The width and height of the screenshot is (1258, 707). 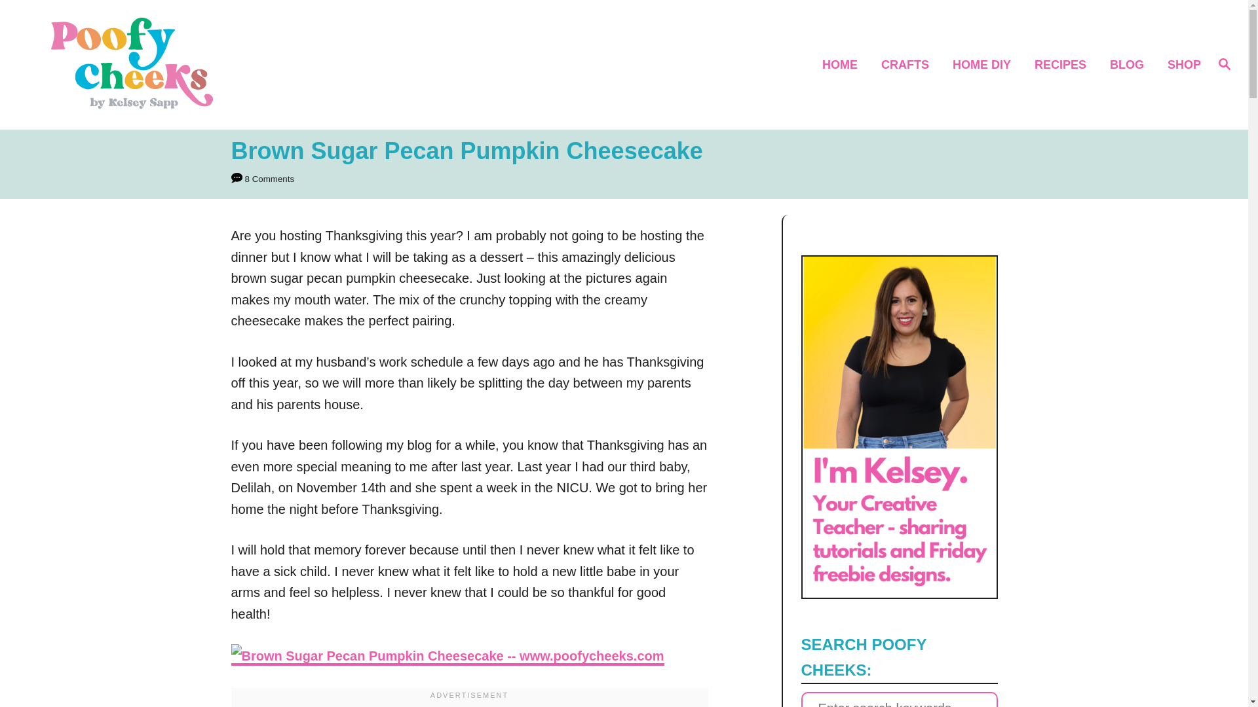 I want to click on Search for:, so click(x=899, y=699).